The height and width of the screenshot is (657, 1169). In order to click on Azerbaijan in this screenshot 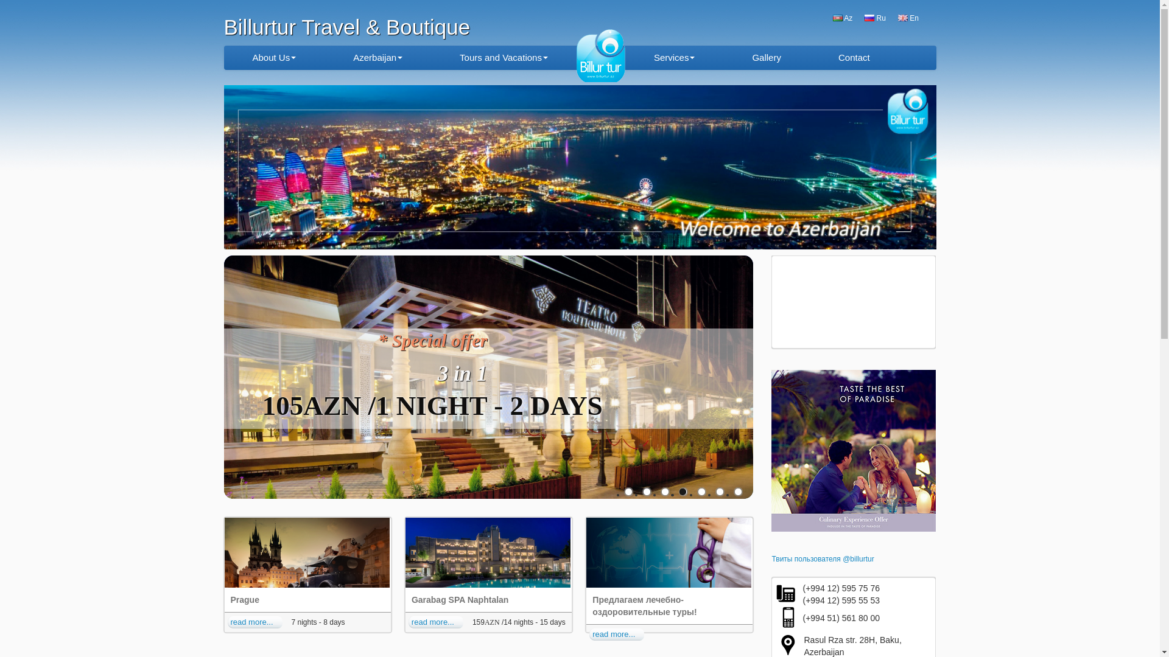, I will do `click(377, 58)`.